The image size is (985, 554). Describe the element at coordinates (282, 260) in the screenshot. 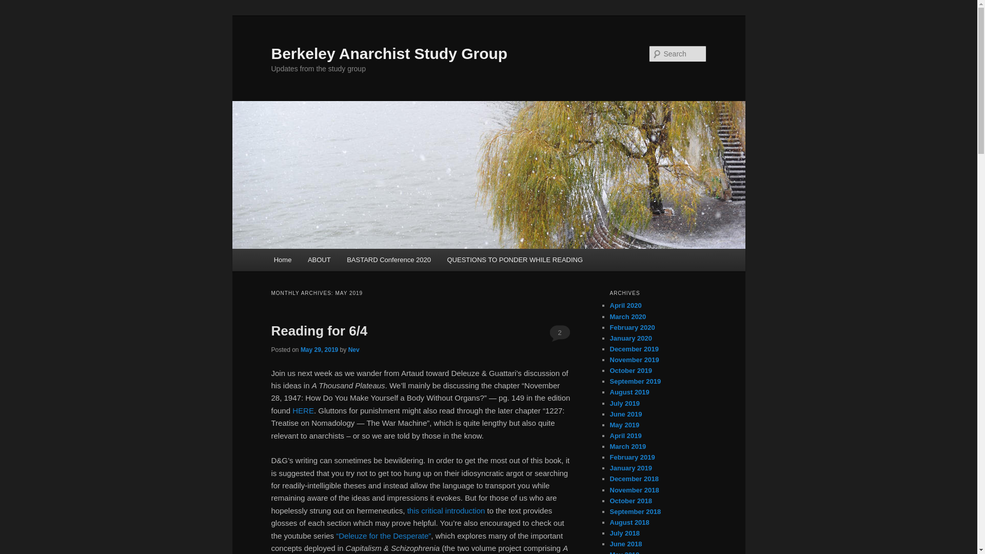

I see `Home` at that location.